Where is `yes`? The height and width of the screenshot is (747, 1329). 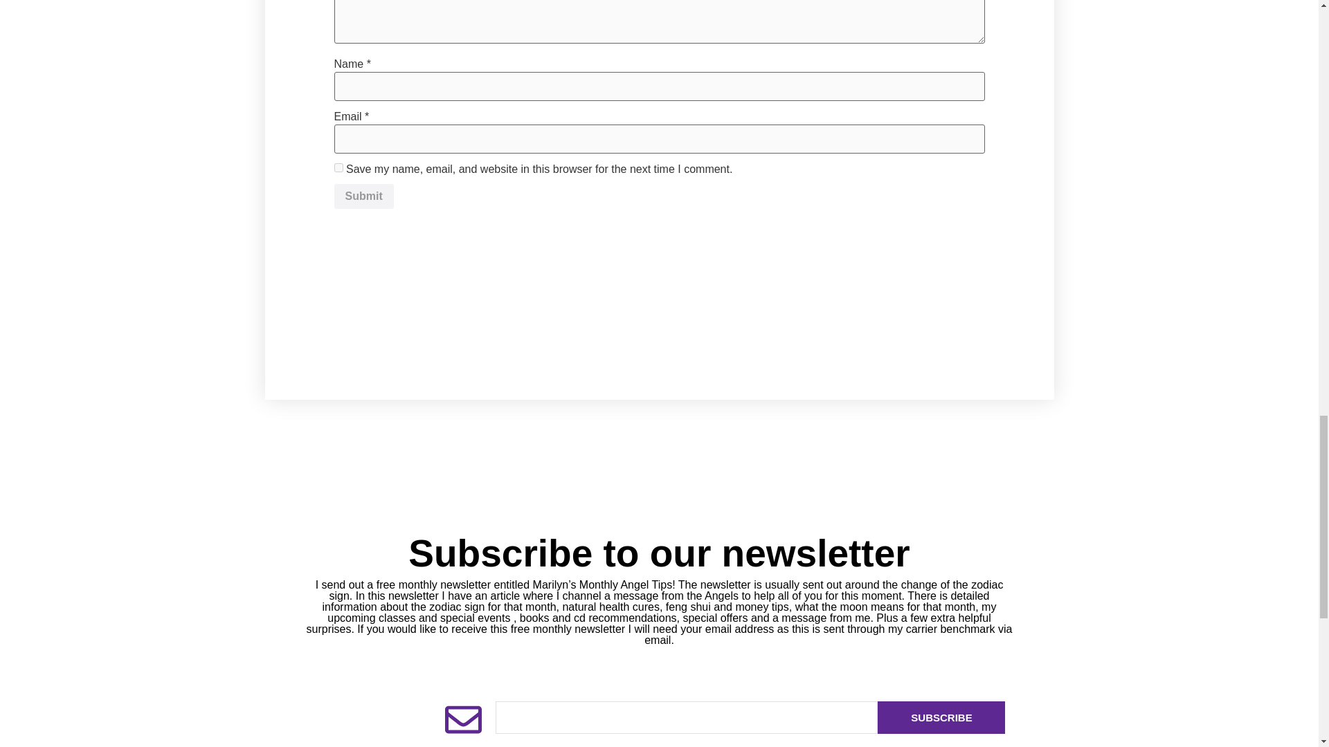 yes is located at coordinates (338, 167).